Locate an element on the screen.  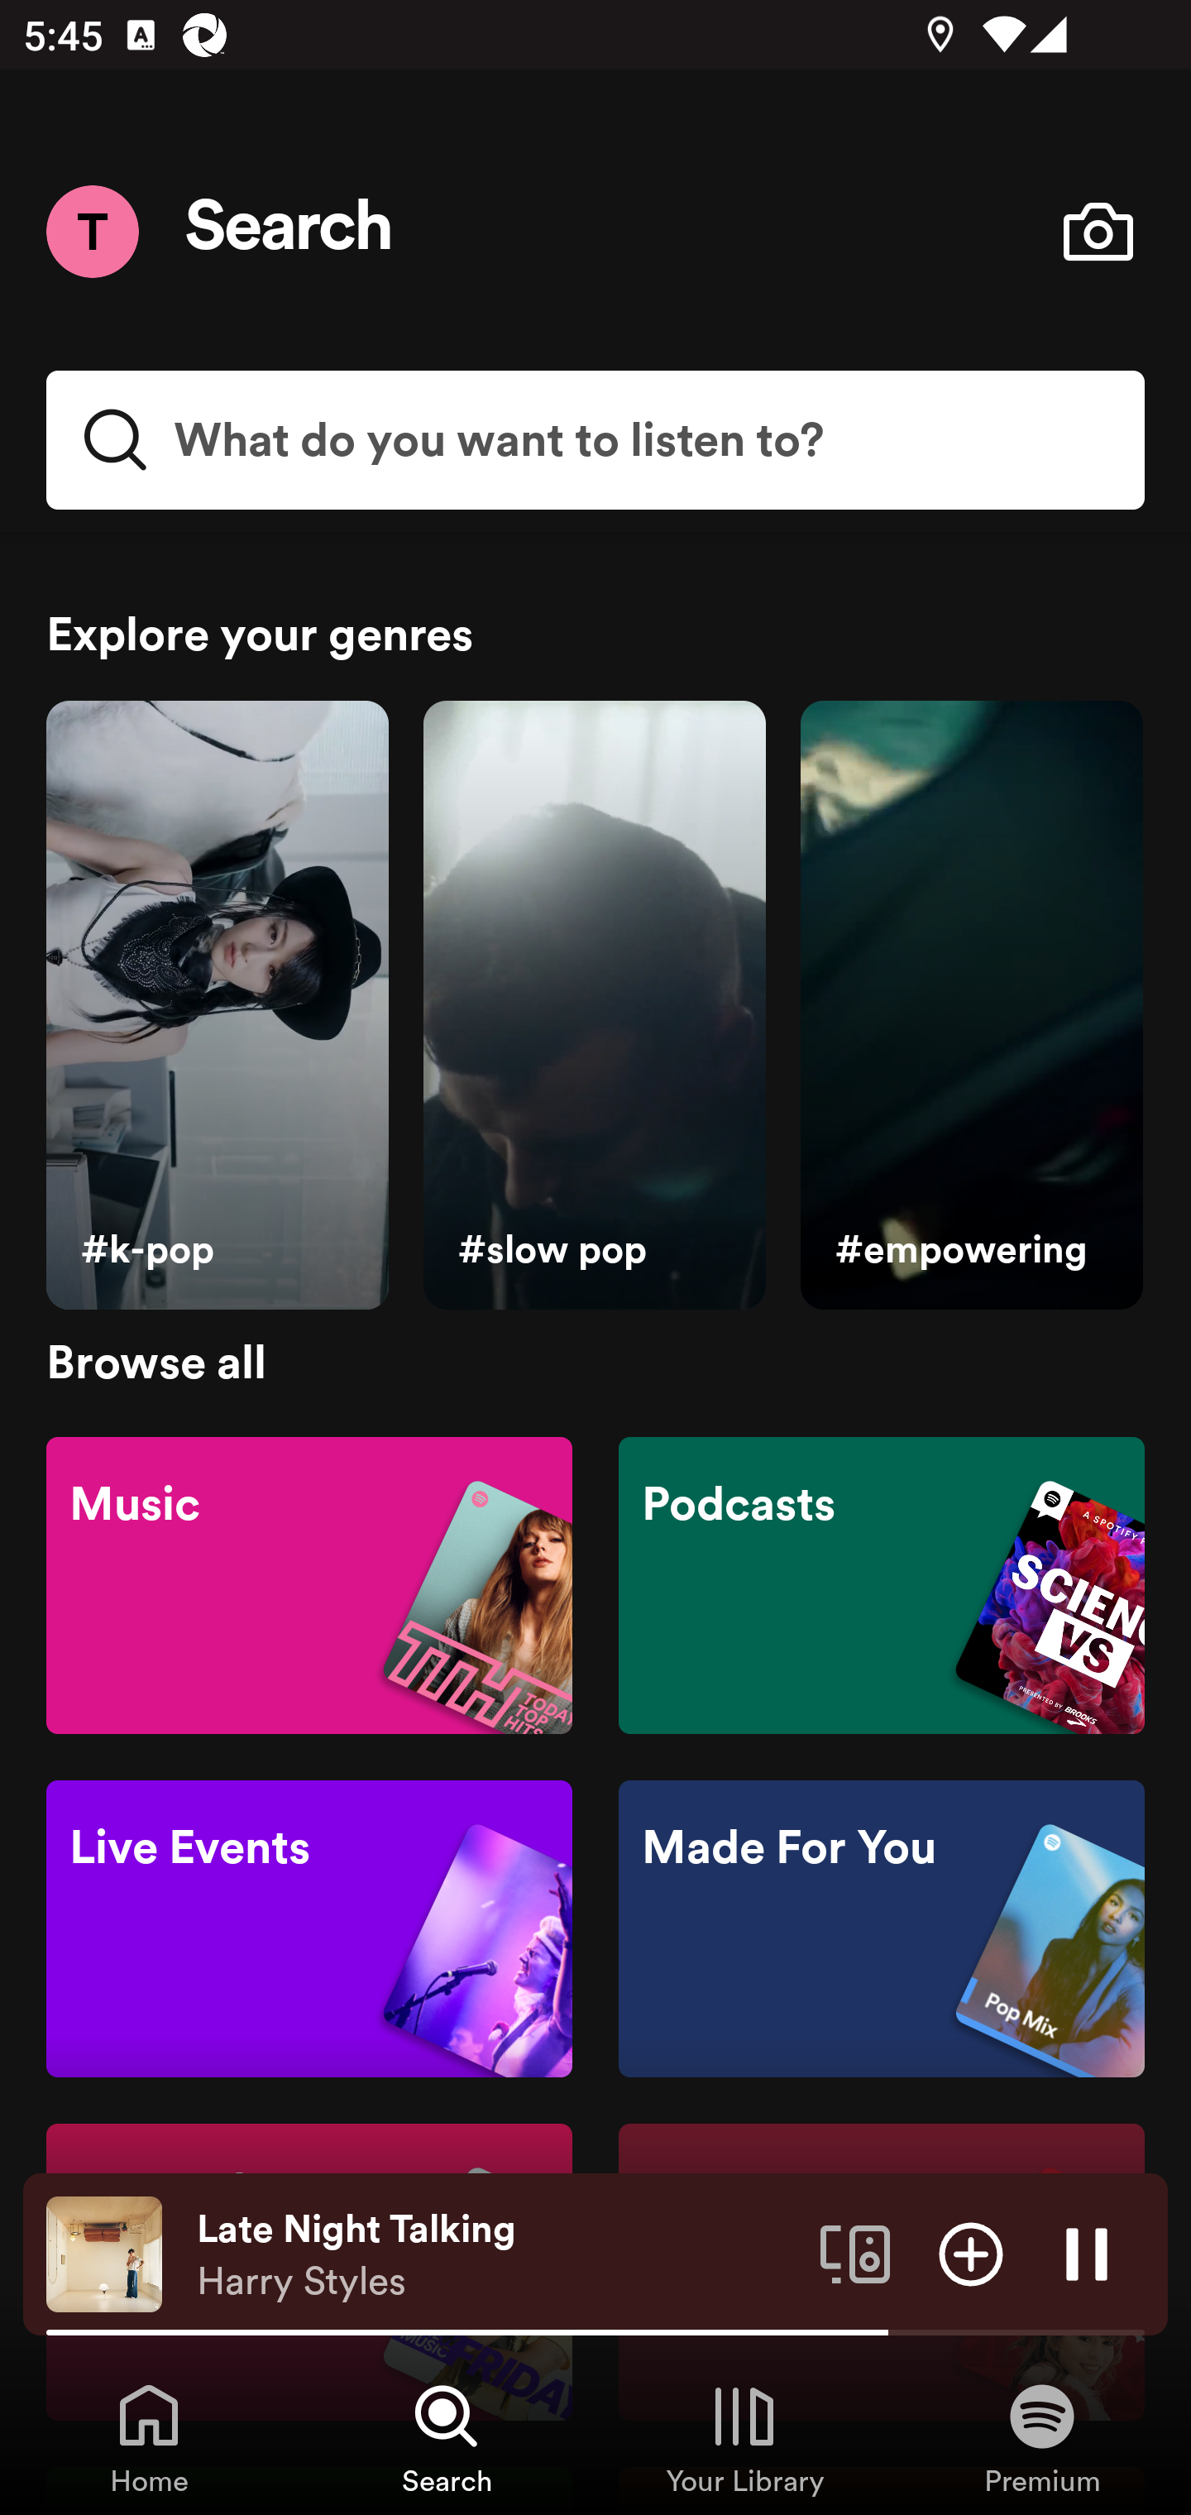
Menu is located at coordinates (92, 231).